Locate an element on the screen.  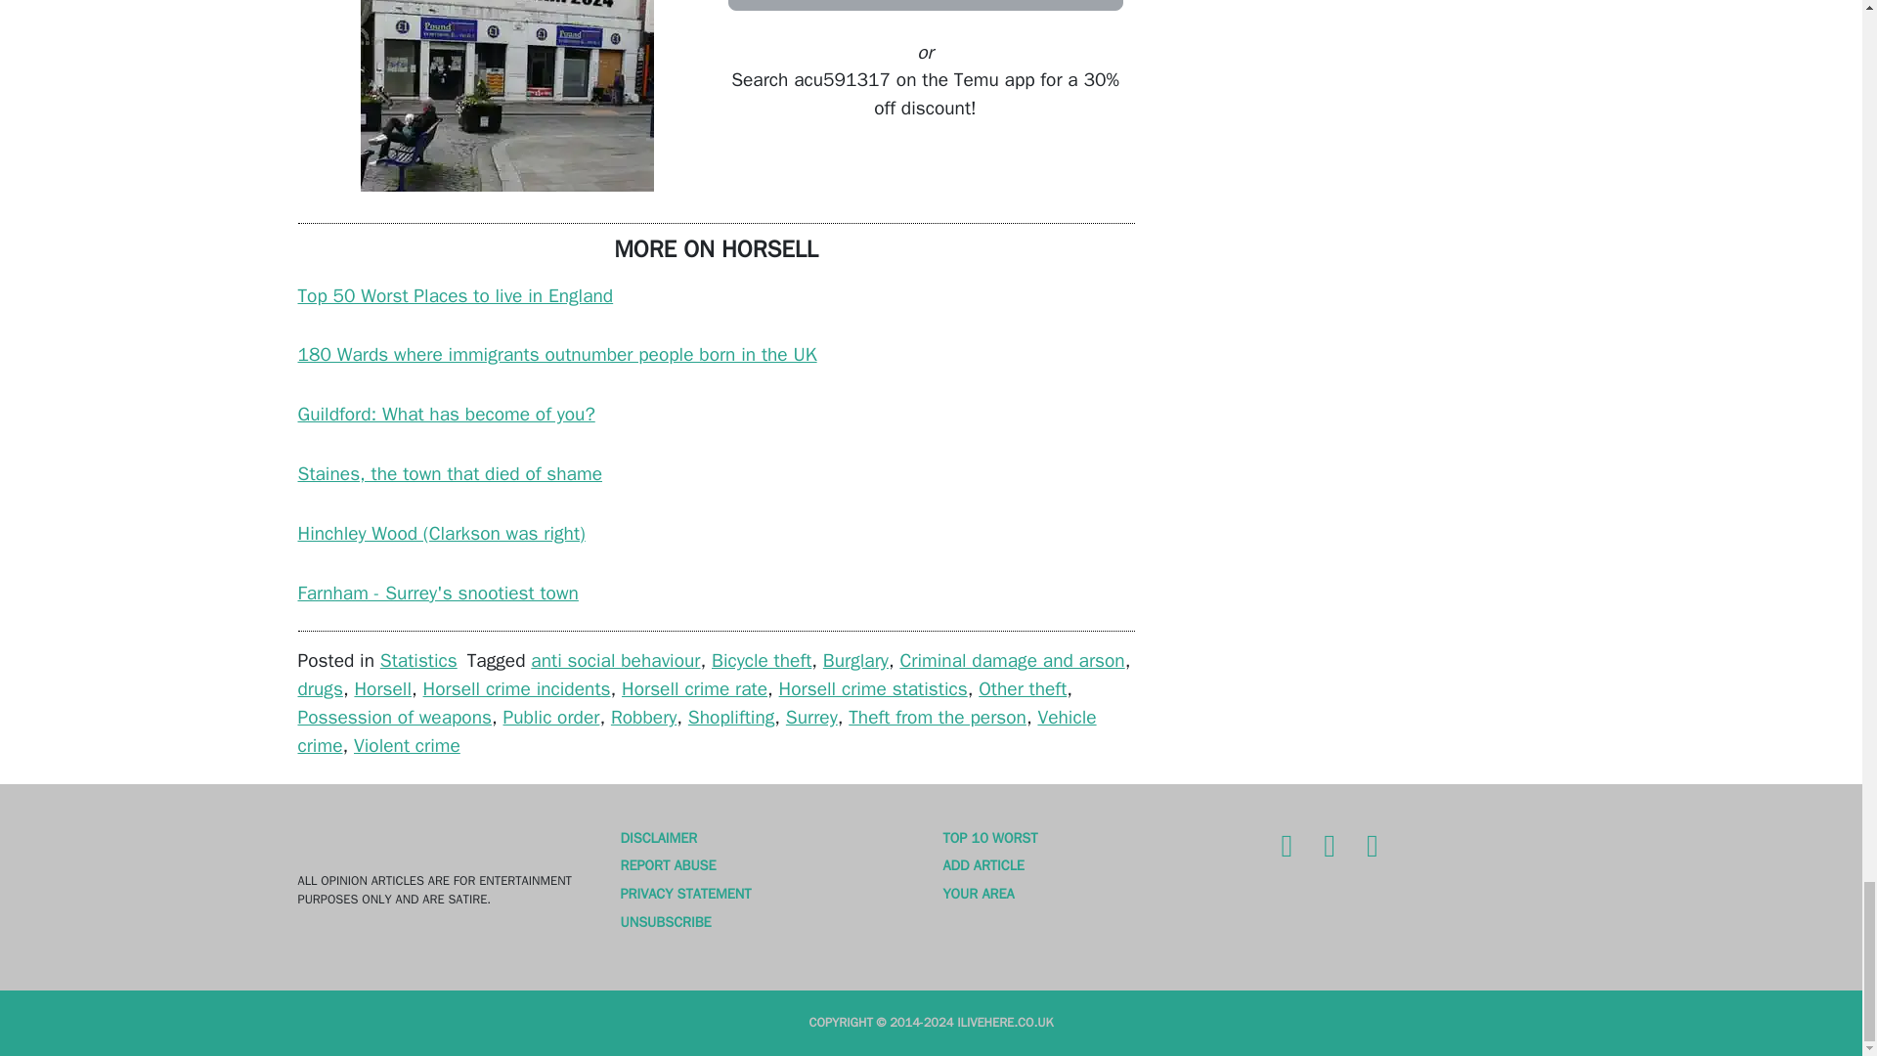
drugs is located at coordinates (319, 689).